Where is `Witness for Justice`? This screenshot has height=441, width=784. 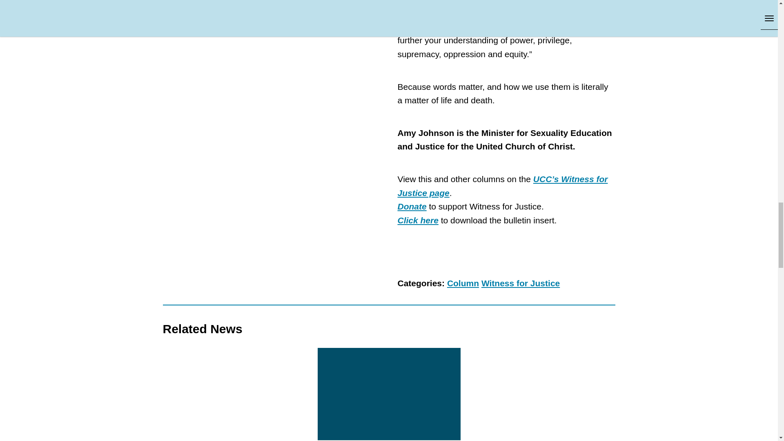 Witness for Justice is located at coordinates (503, 185).